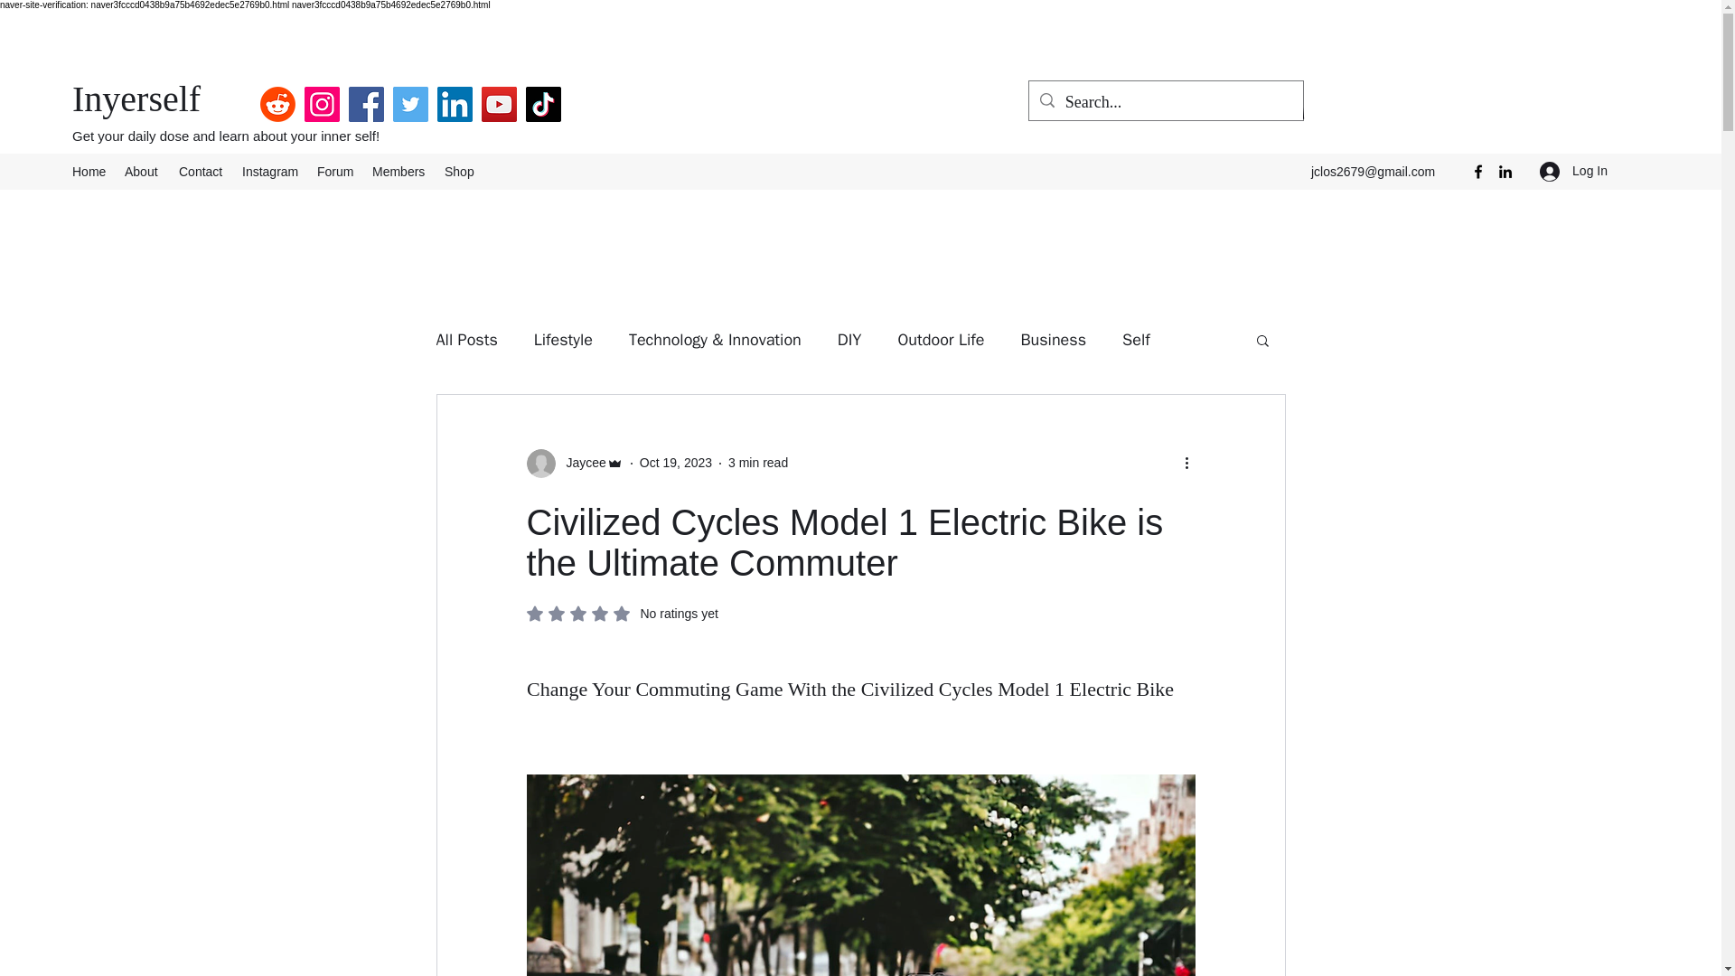 The height and width of the screenshot is (976, 1735). Describe the element at coordinates (574, 463) in the screenshot. I see `DIY` at that location.